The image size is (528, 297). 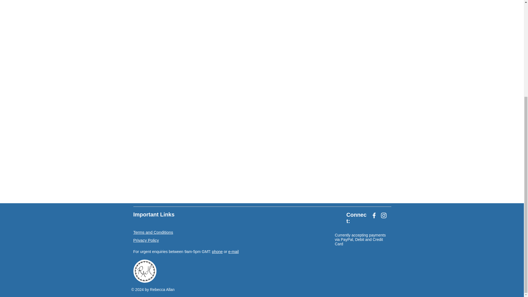 What do you see at coordinates (146, 240) in the screenshot?
I see `Privacy Policy` at bounding box center [146, 240].